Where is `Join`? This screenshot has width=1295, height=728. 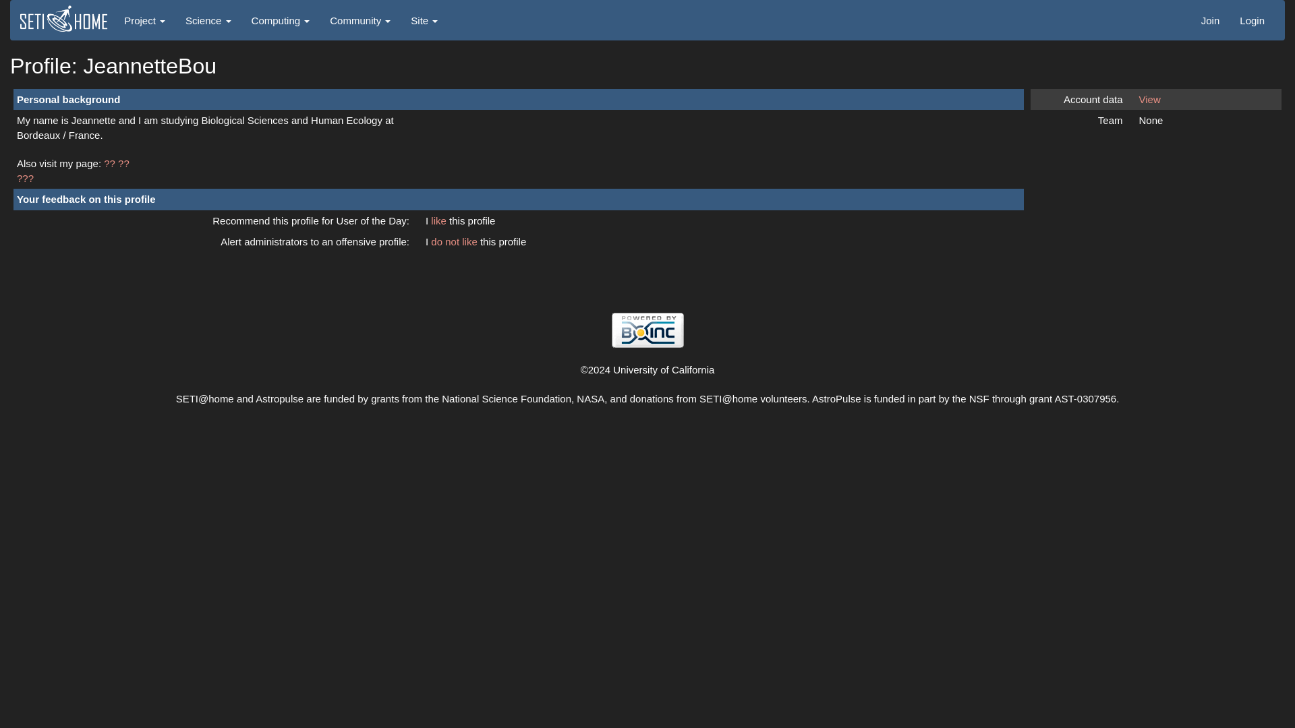
Join is located at coordinates (1211, 20).